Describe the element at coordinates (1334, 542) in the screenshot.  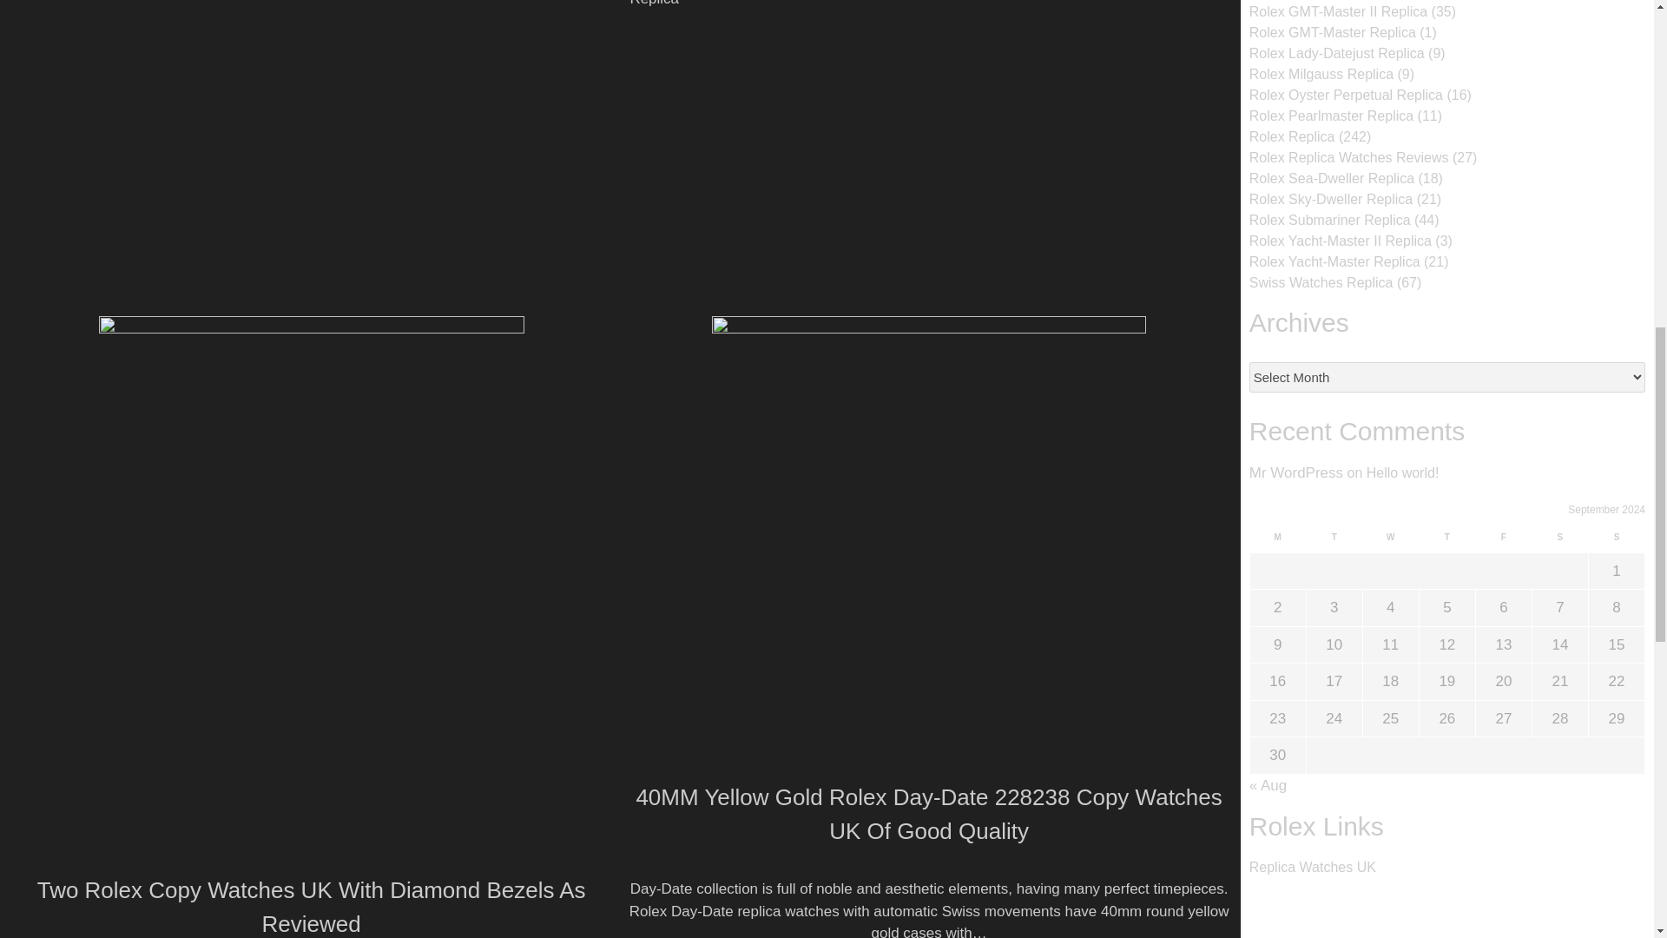
I see `Tuesday` at that location.